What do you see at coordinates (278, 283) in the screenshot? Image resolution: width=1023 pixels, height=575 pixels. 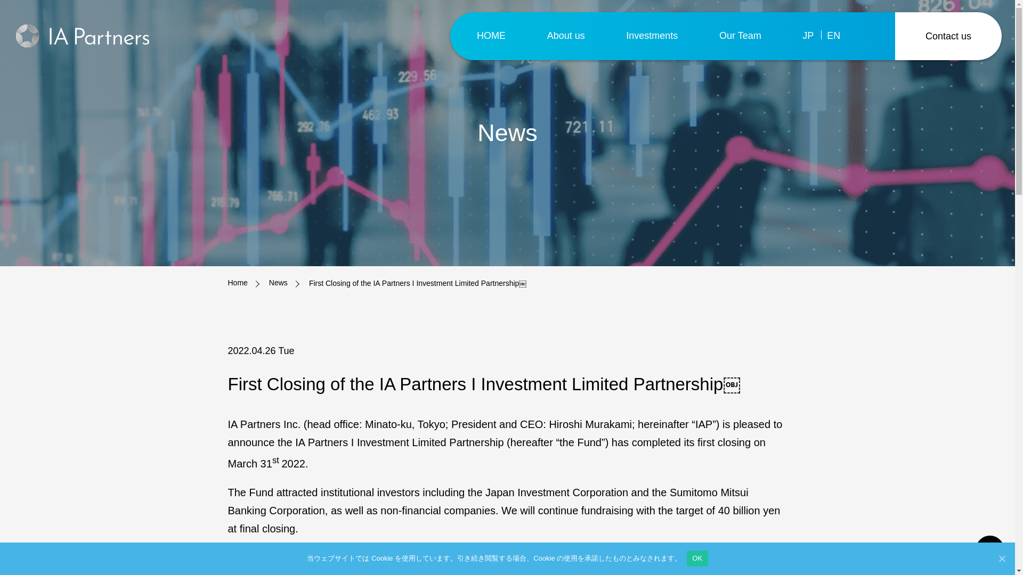 I see `News` at bounding box center [278, 283].